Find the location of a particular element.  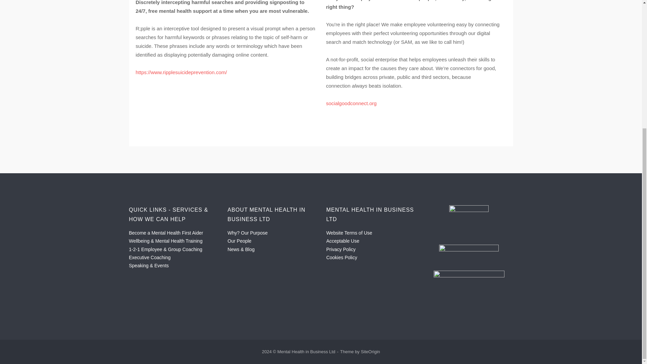

Executive Coaching is located at coordinates (150, 257).